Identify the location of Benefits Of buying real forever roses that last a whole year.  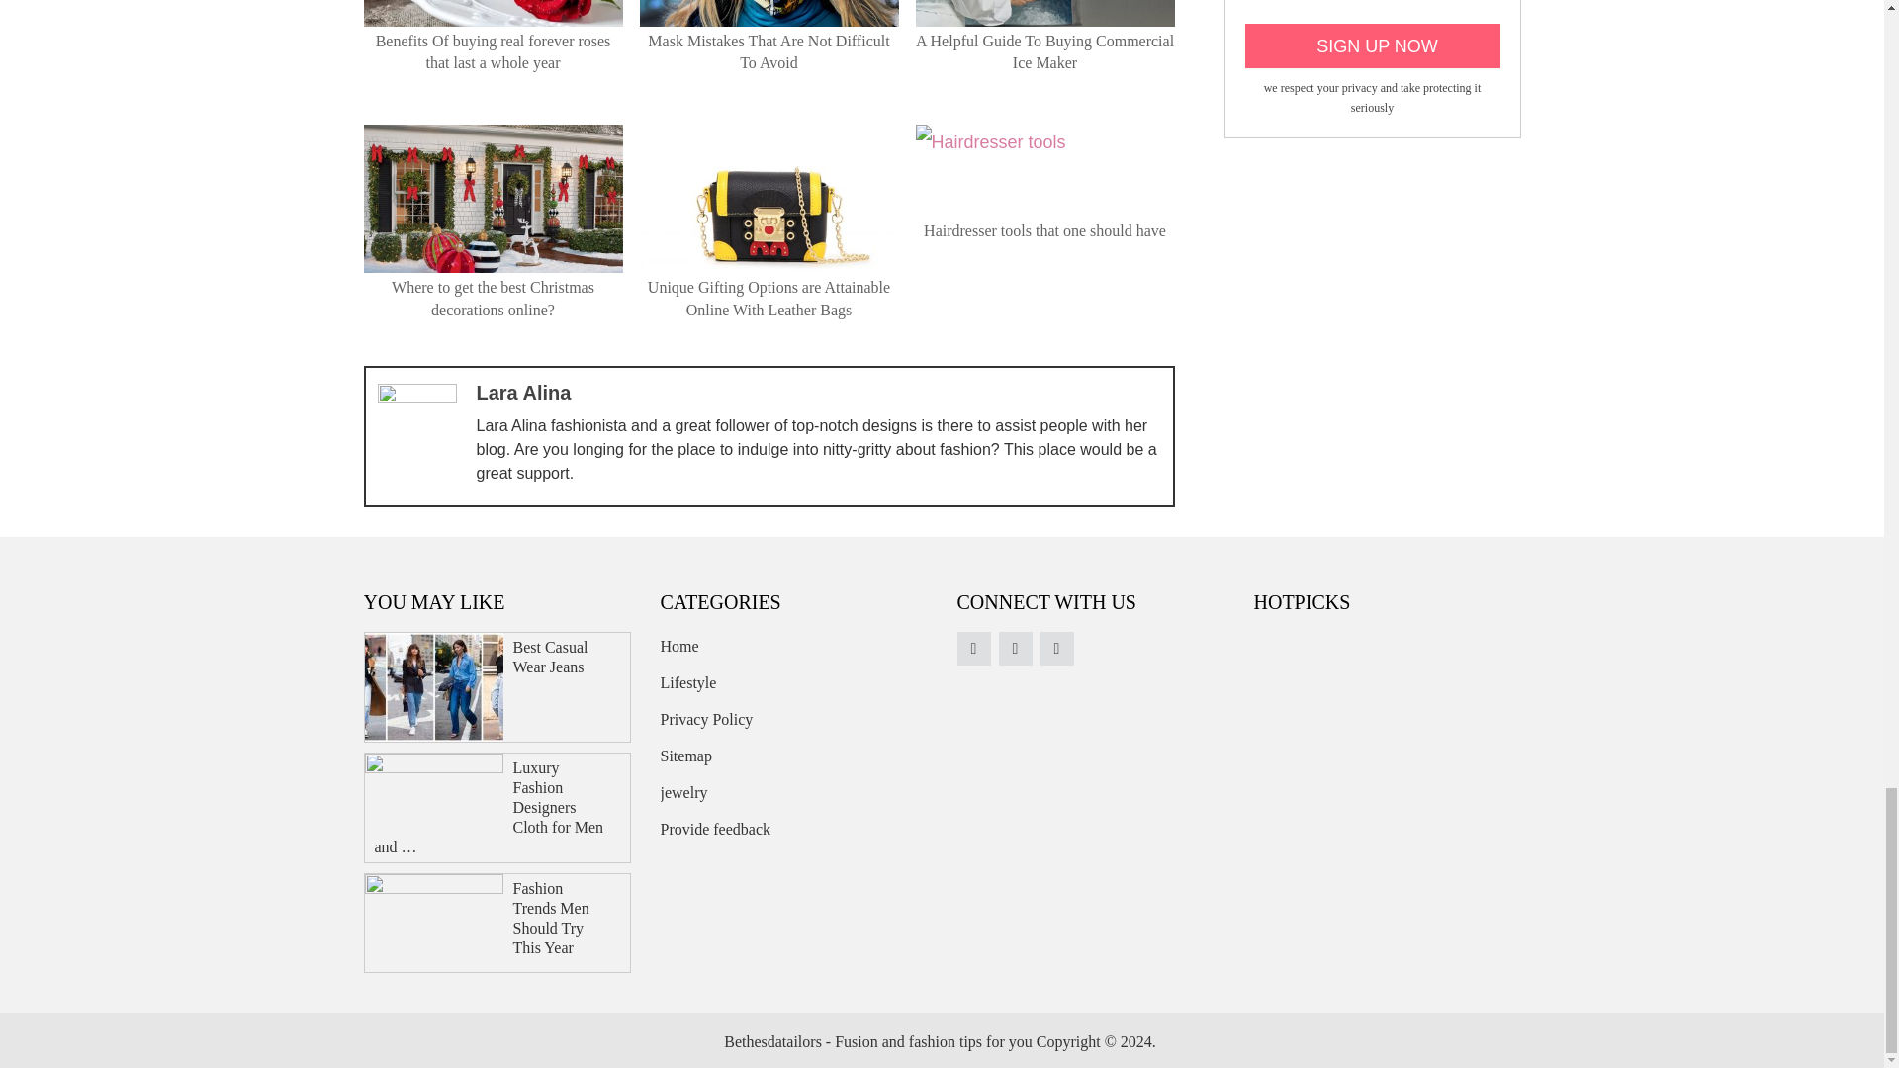
(494, 51).